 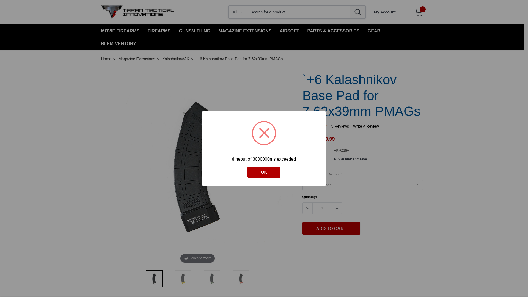 I want to click on 1, so click(x=322, y=208).